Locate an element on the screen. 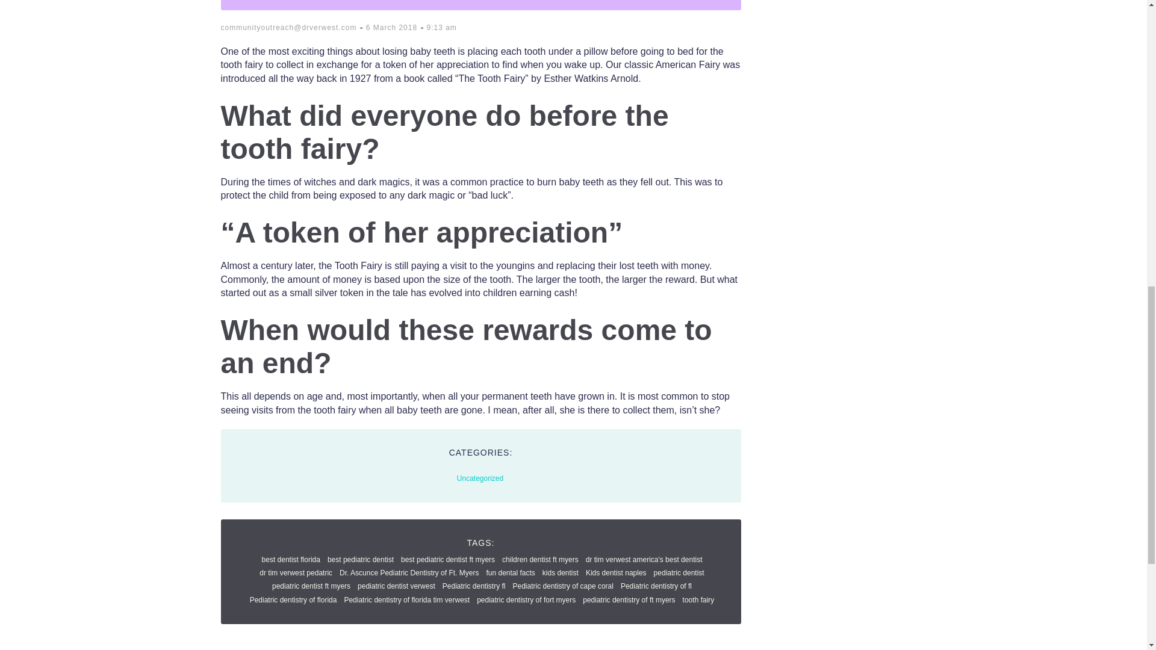  Uncategorized is located at coordinates (479, 478).